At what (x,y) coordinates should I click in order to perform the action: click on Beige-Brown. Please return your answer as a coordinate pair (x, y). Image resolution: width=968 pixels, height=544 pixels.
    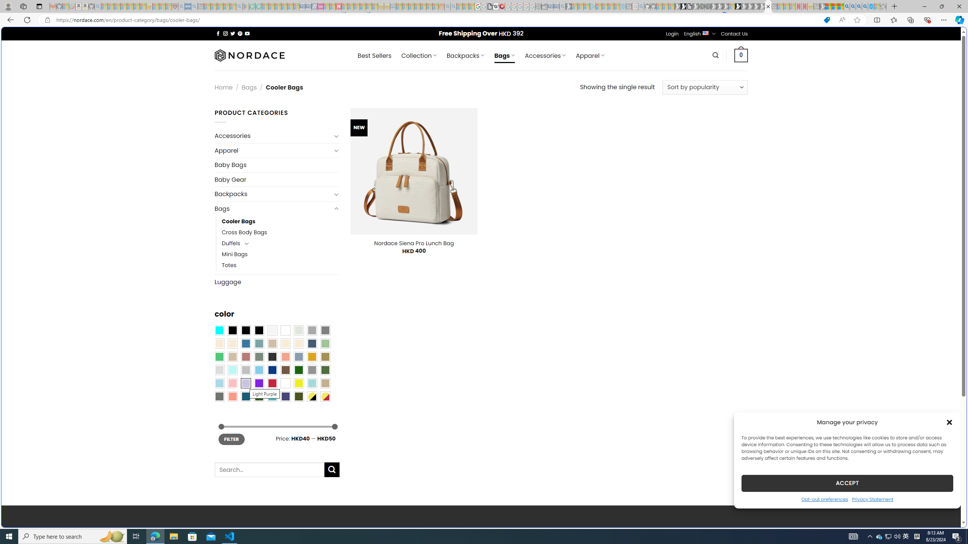
    Looking at the image, I should click on (232, 344).